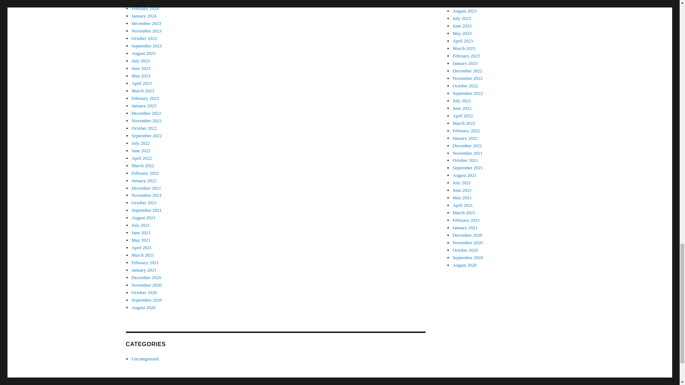 The image size is (685, 385). What do you see at coordinates (146, 46) in the screenshot?
I see `September 2023` at bounding box center [146, 46].